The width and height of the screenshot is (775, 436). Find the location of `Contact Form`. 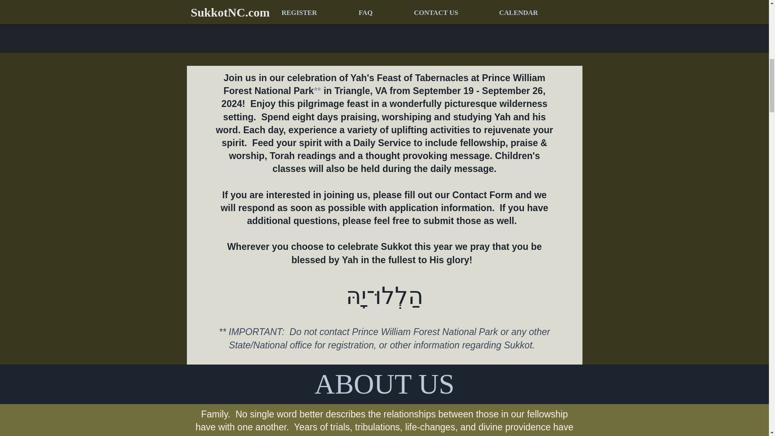

Contact Form is located at coordinates (483, 195).